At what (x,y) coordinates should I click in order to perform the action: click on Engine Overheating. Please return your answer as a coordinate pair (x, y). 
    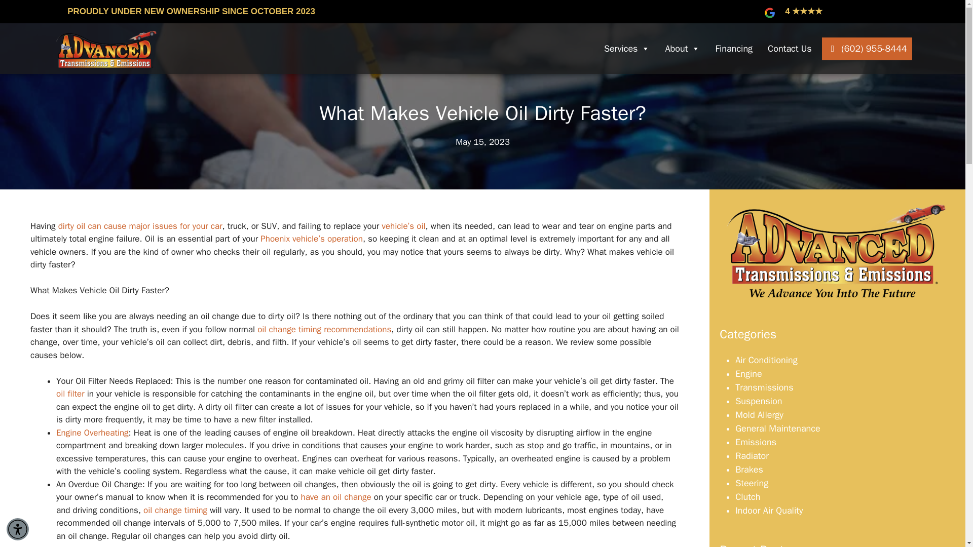
    Looking at the image, I should click on (92, 433).